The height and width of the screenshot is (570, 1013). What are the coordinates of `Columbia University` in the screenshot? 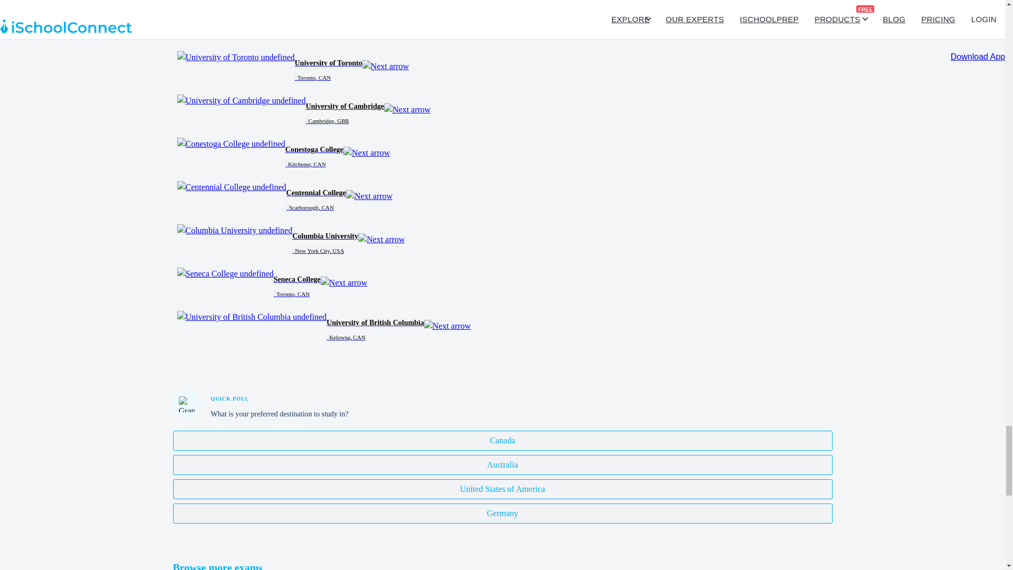 It's located at (235, 231).